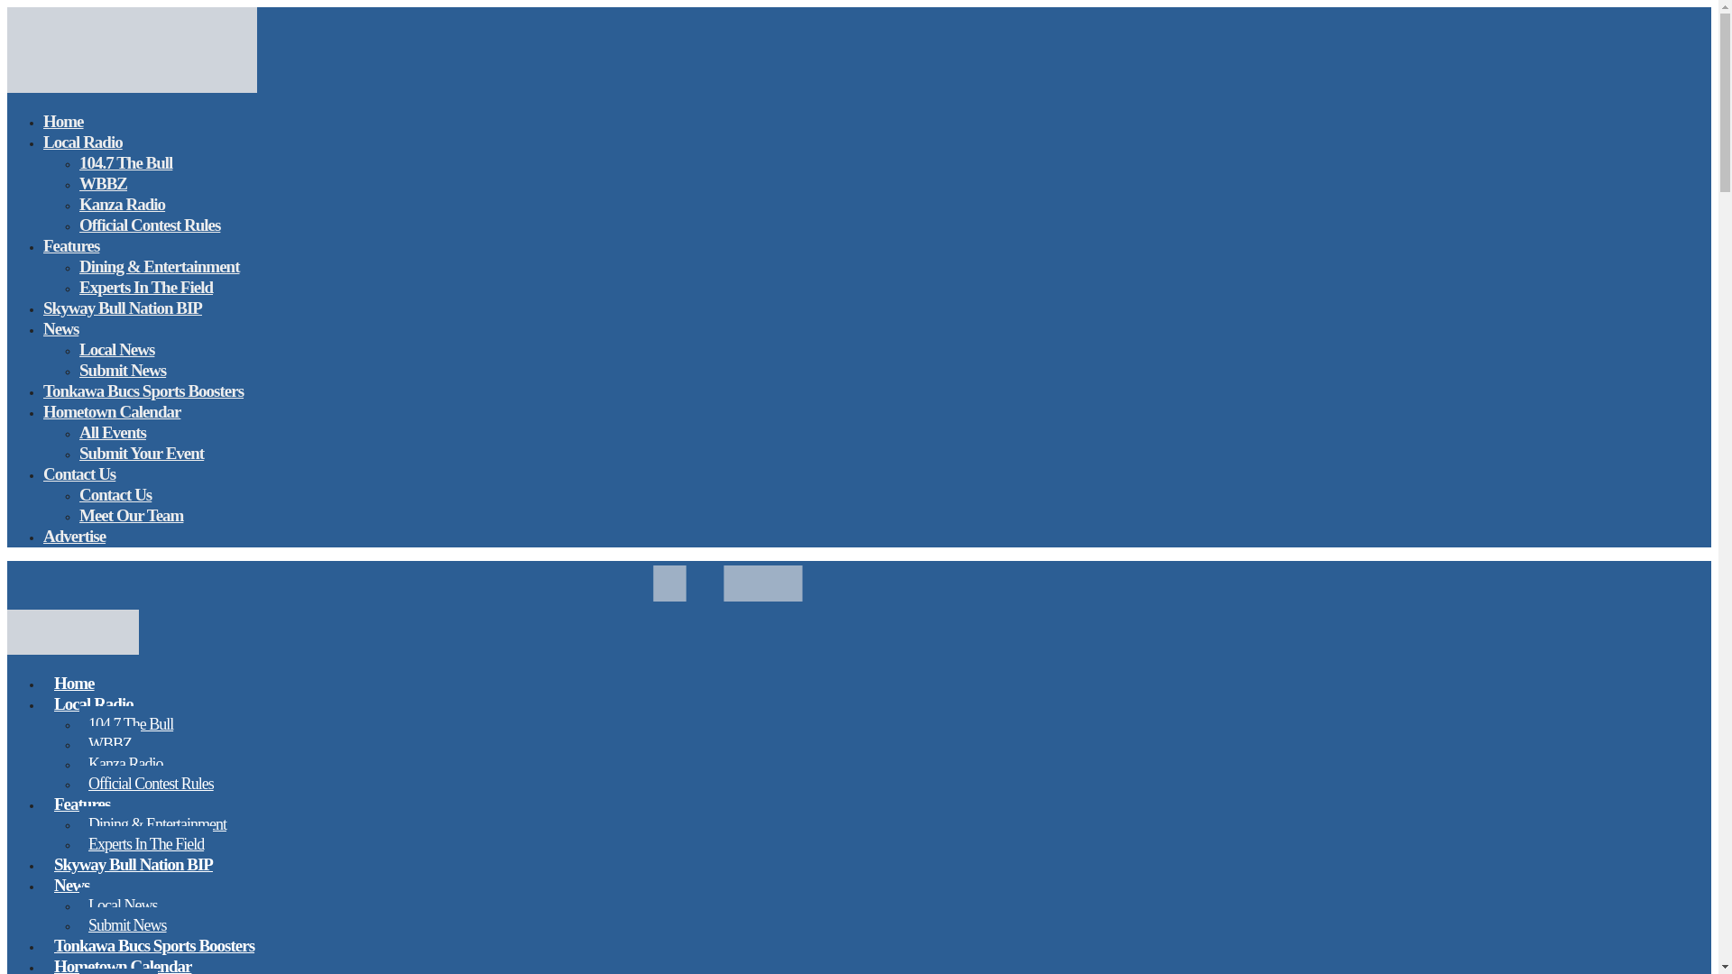 This screenshot has width=1732, height=974. What do you see at coordinates (112, 432) in the screenshot?
I see `All Events` at bounding box center [112, 432].